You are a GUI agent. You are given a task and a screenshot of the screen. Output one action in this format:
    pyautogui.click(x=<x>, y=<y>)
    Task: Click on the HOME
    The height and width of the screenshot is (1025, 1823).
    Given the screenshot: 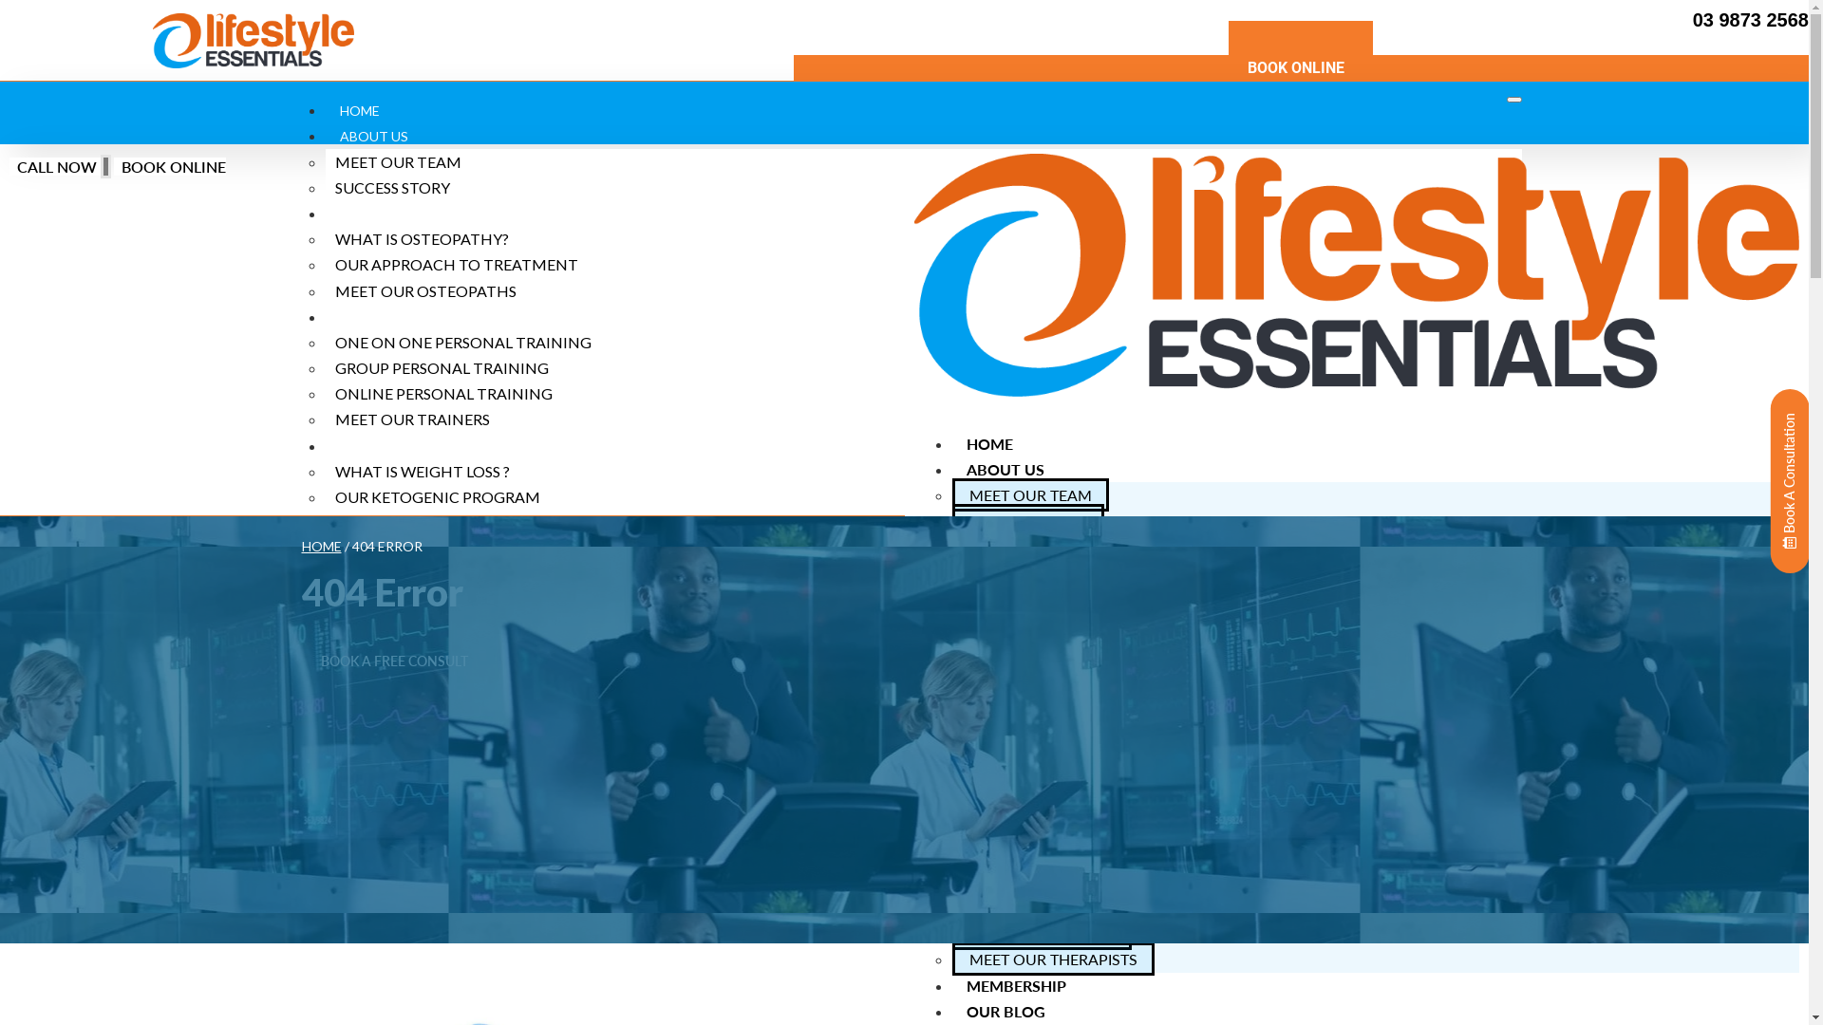 What is the action you would take?
    pyautogui.click(x=359, y=110)
    